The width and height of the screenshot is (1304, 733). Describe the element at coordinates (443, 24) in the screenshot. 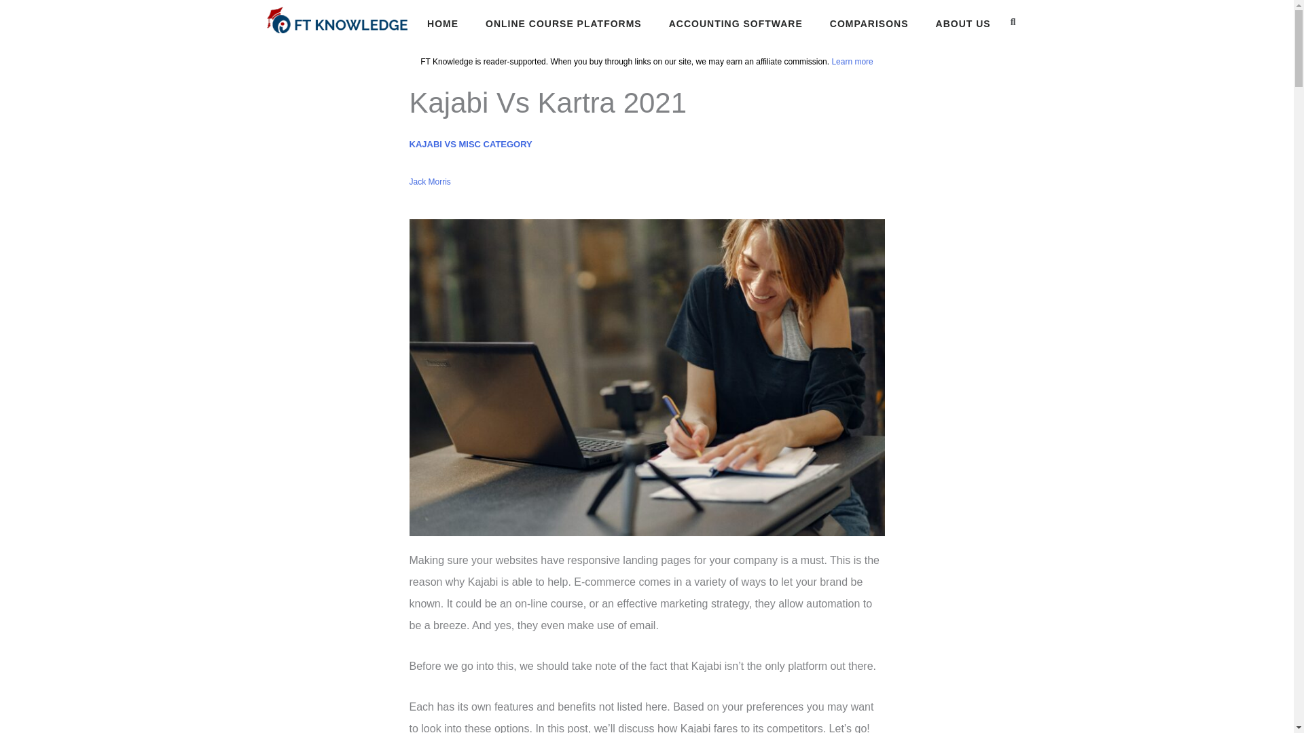

I see `HOME` at that location.